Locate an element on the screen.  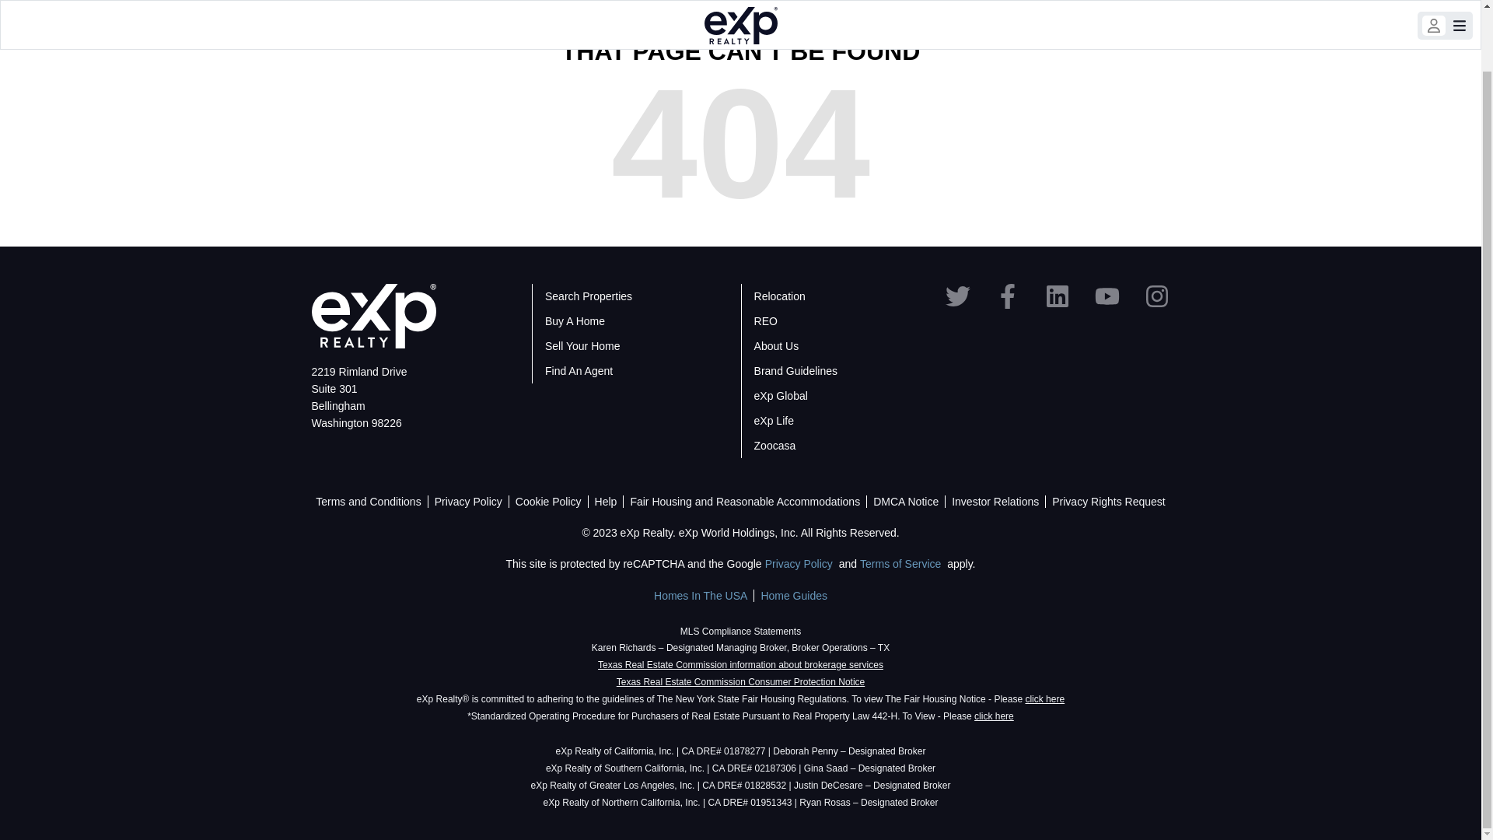
Investor Relations is located at coordinates (995, 502).